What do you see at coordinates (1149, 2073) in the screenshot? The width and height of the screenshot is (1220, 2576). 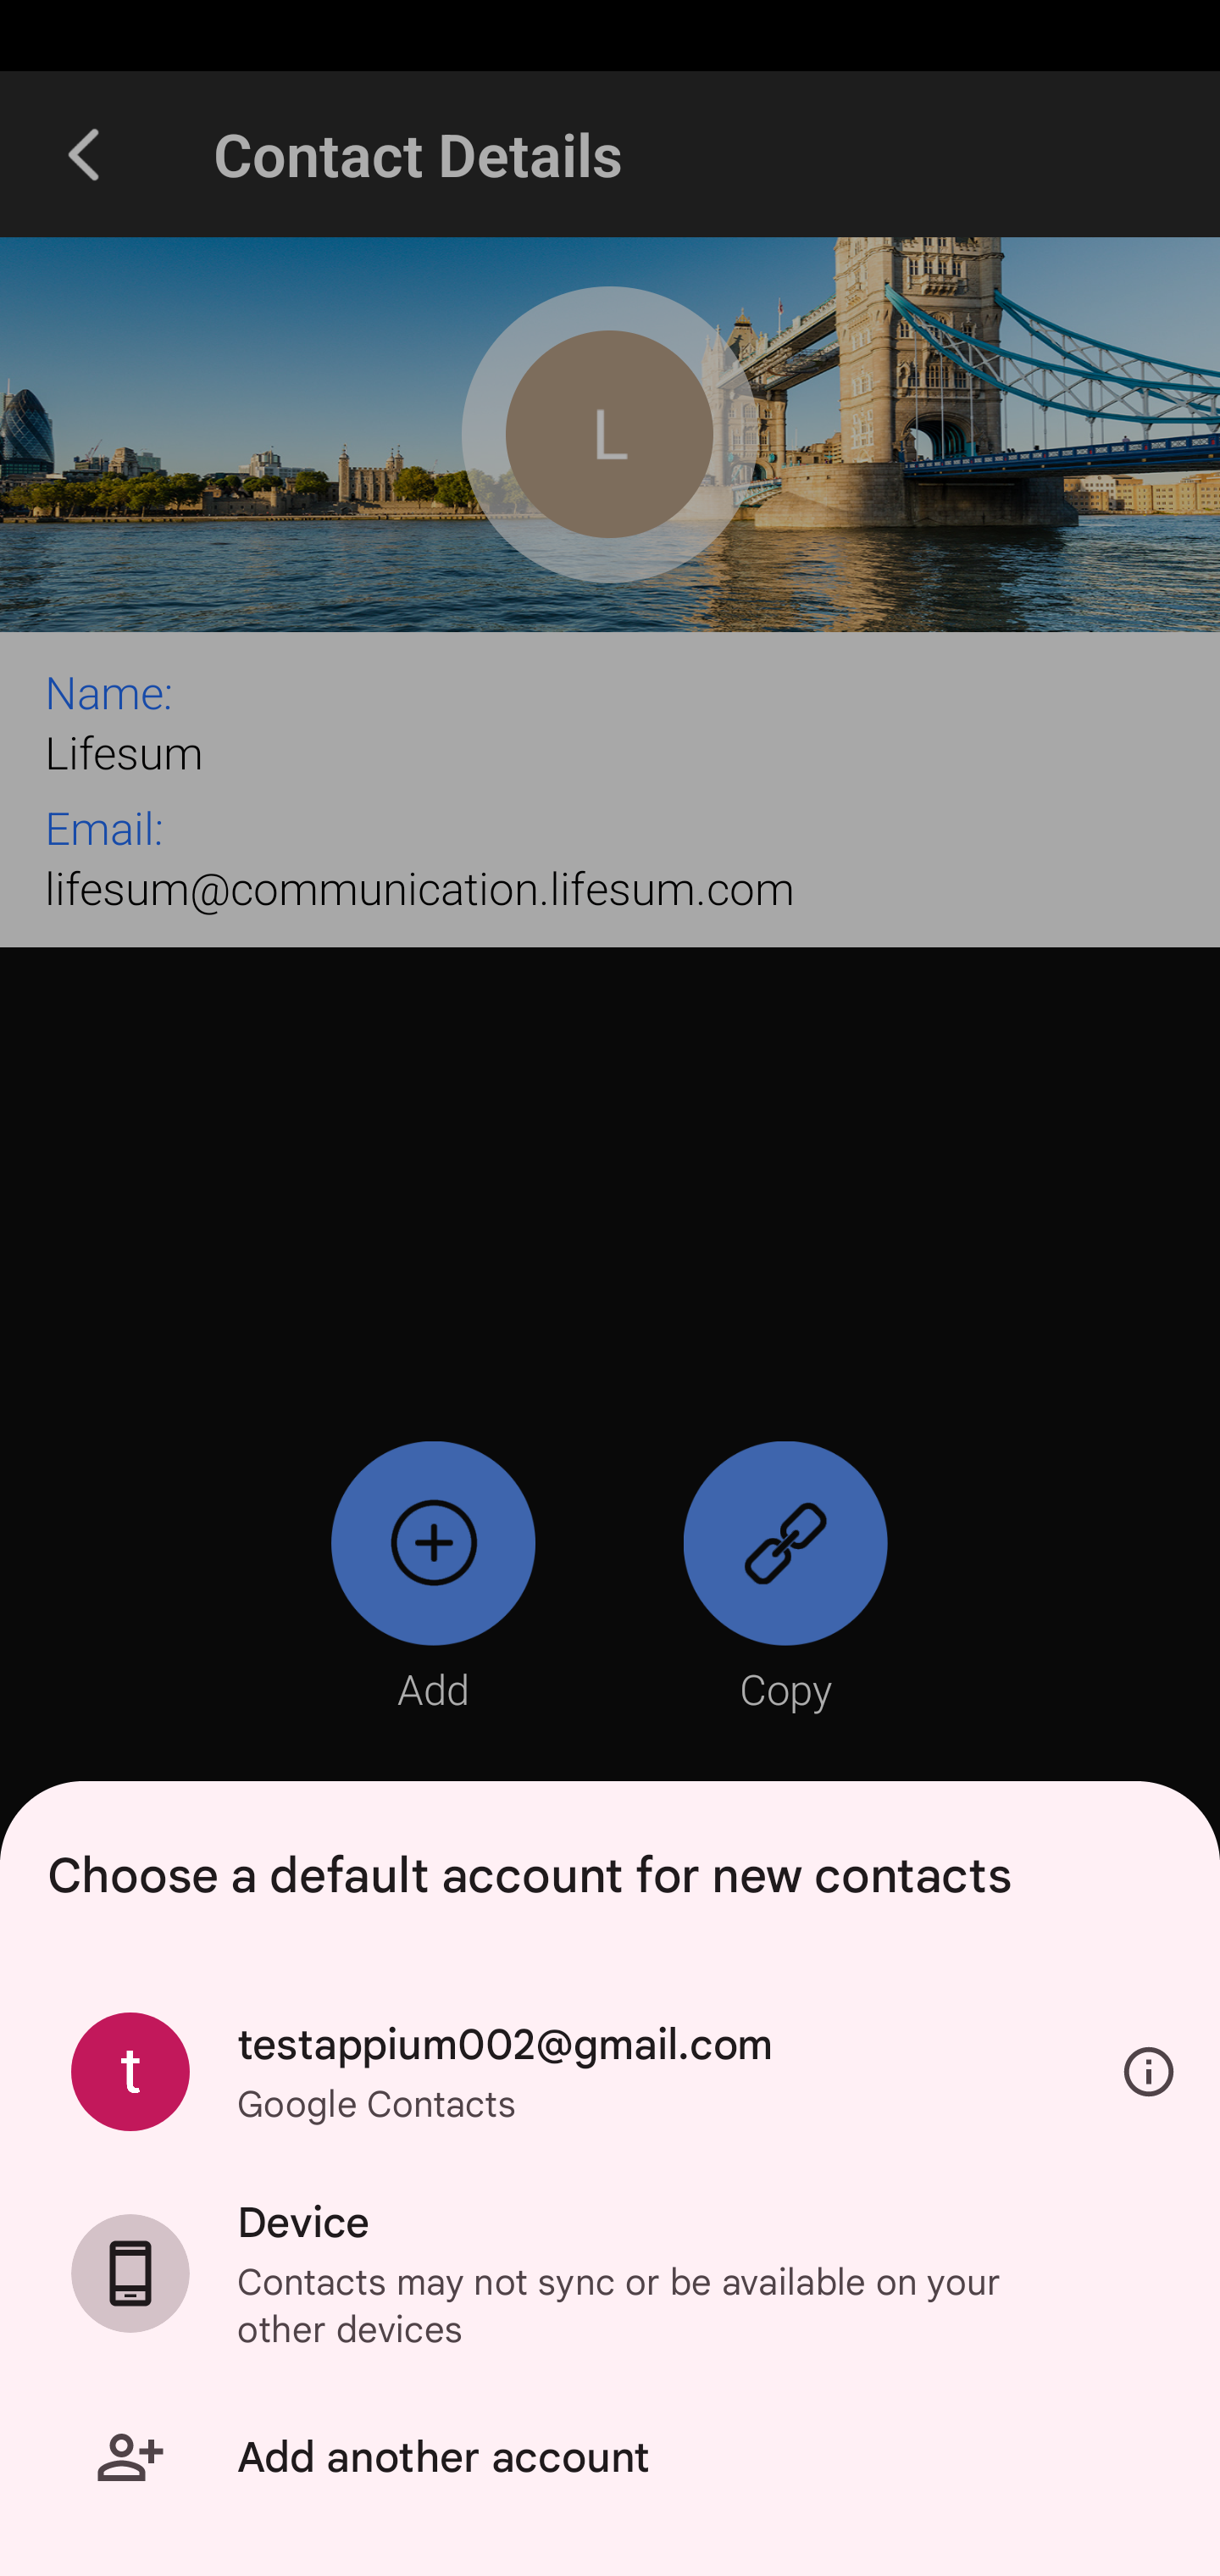 I see `Information about account type` at bounding box center [1149, 2073].